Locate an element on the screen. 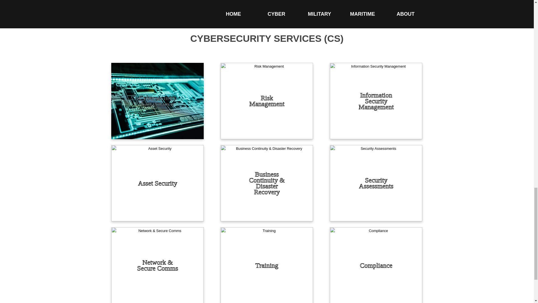  Compliance is located at coordinates (376, 265).